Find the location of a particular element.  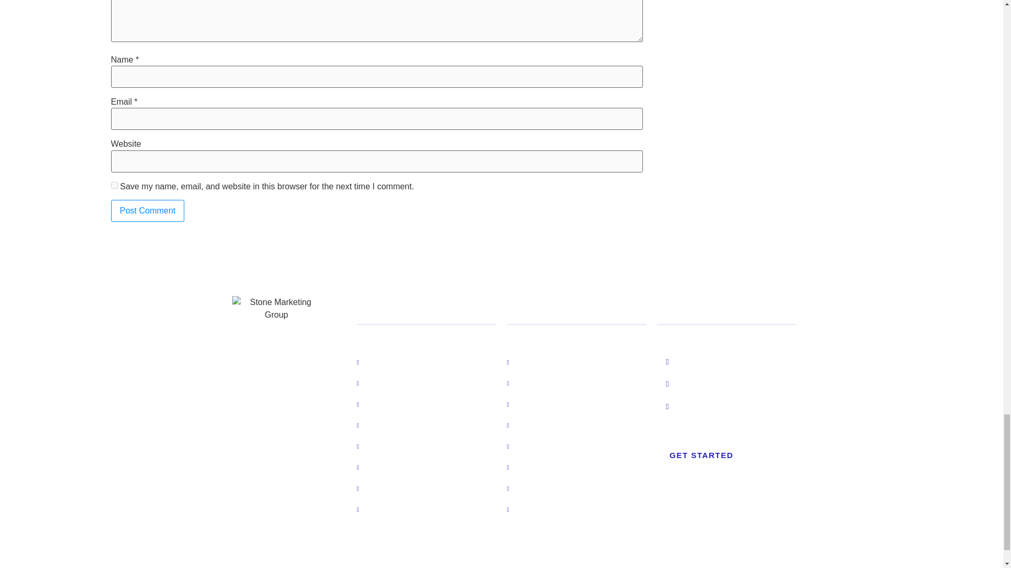

yes is located at coordinates (114, 185).